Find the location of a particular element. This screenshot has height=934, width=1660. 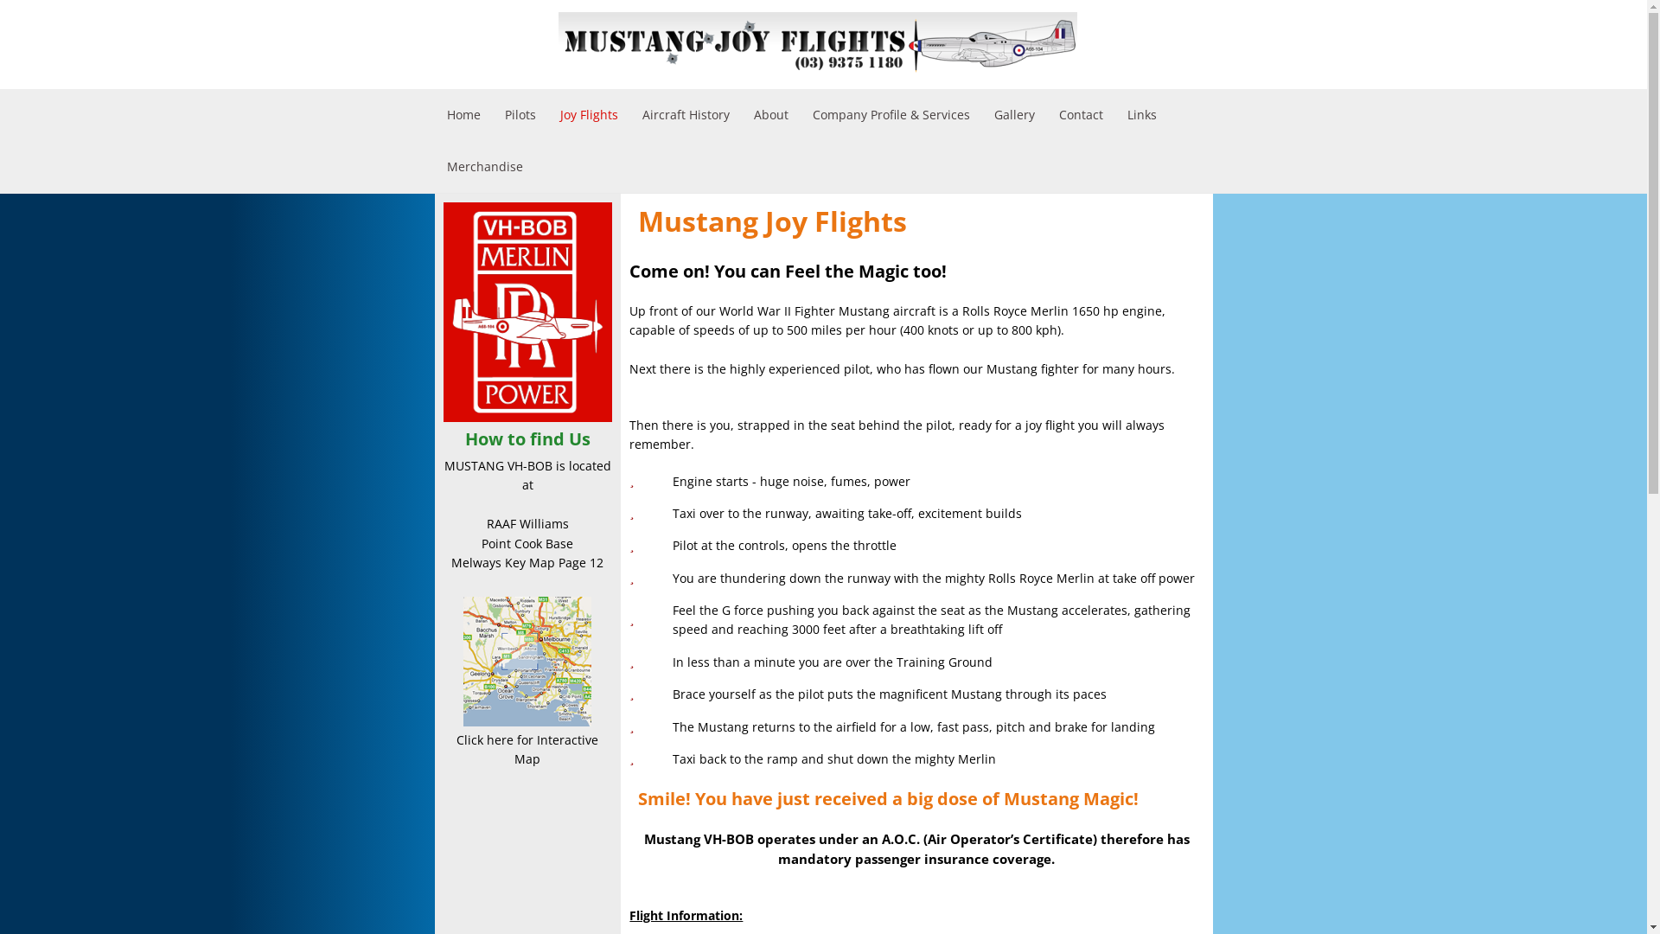

Aircraft History is located at coordinates (685, 115).